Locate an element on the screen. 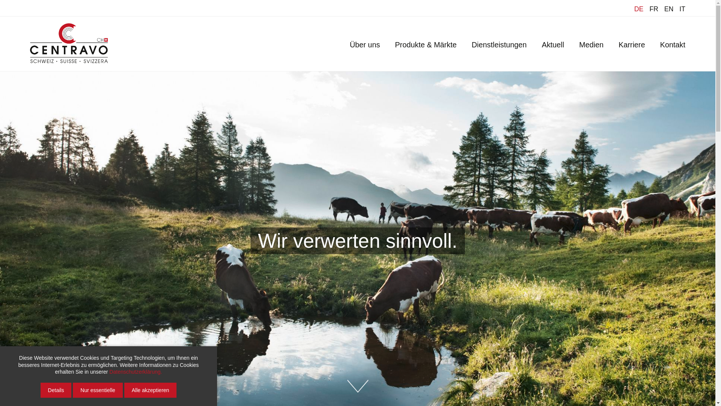 This screenshot has height=406, width=721. Dienstleistungen is located at coordinates (499, 45).